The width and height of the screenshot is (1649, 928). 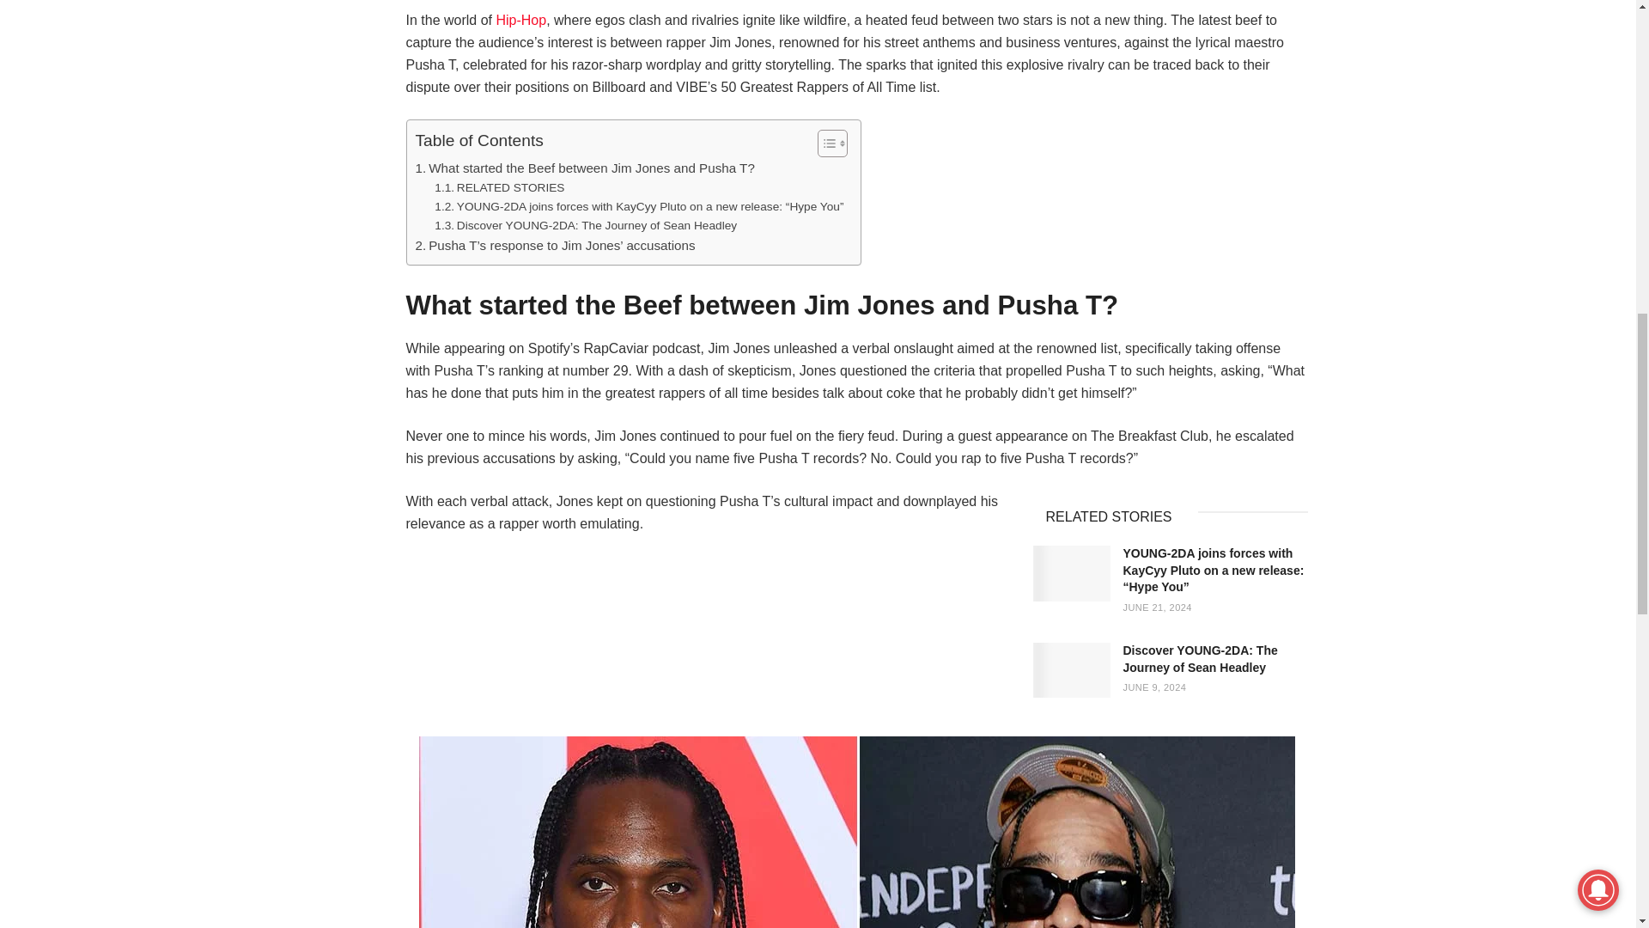 I want to click on RELATED STORIES, so click(x=499, y=188).